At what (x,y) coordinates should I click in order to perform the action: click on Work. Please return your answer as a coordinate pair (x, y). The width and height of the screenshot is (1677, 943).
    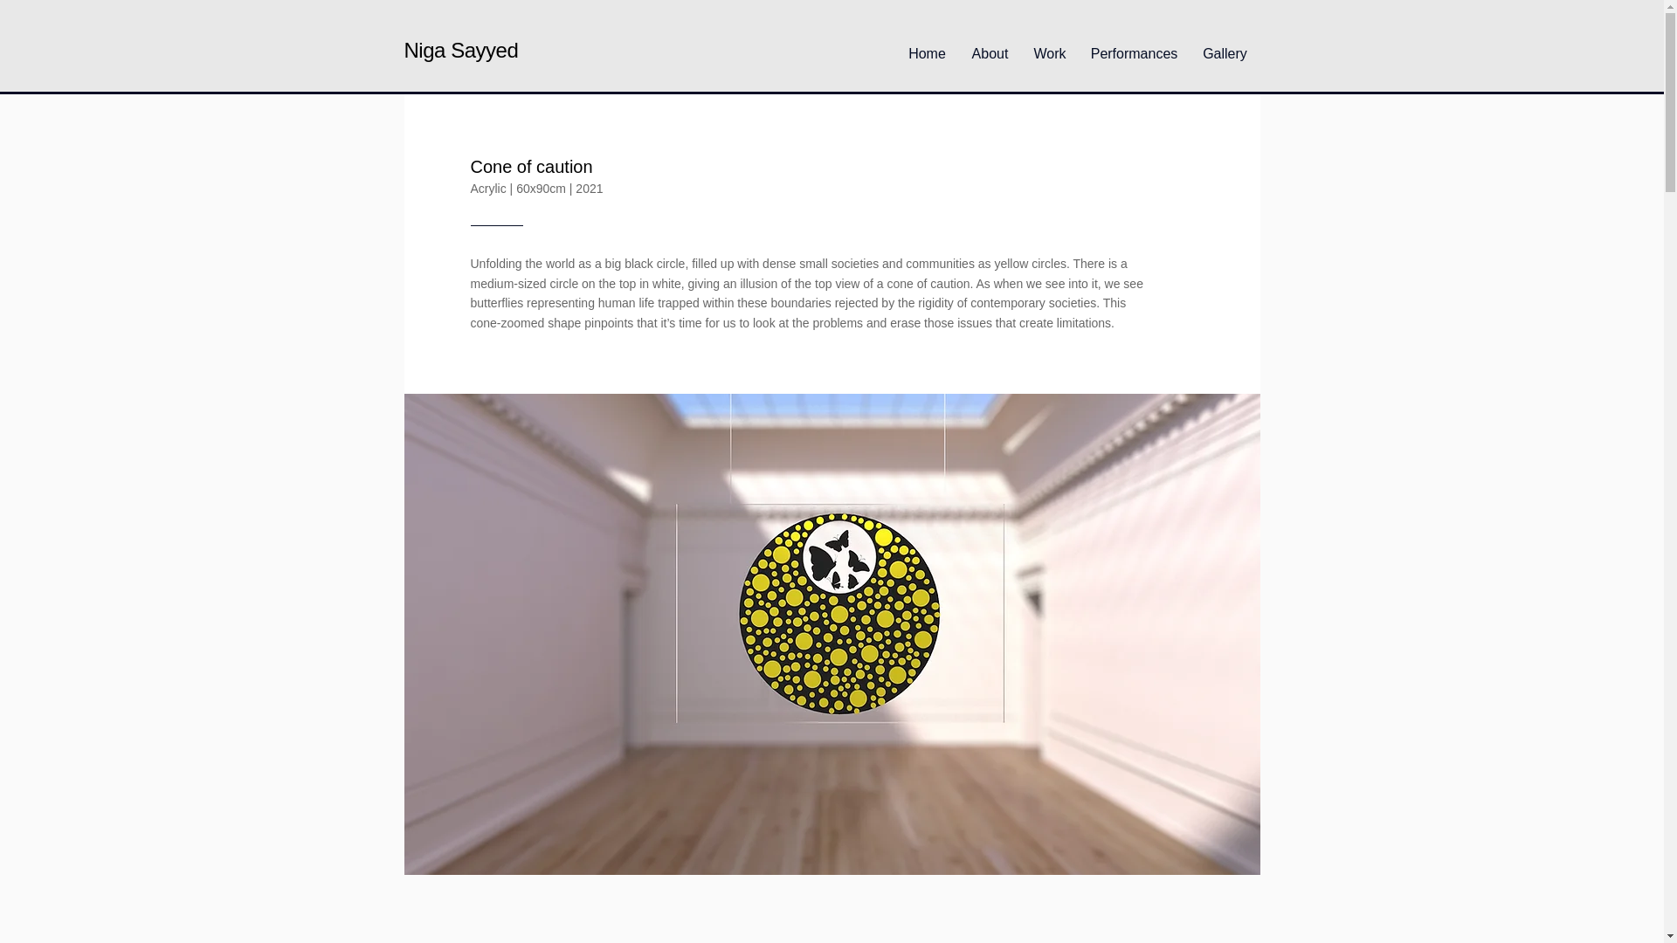
    Looking at the image, I should click on (1050, 45).